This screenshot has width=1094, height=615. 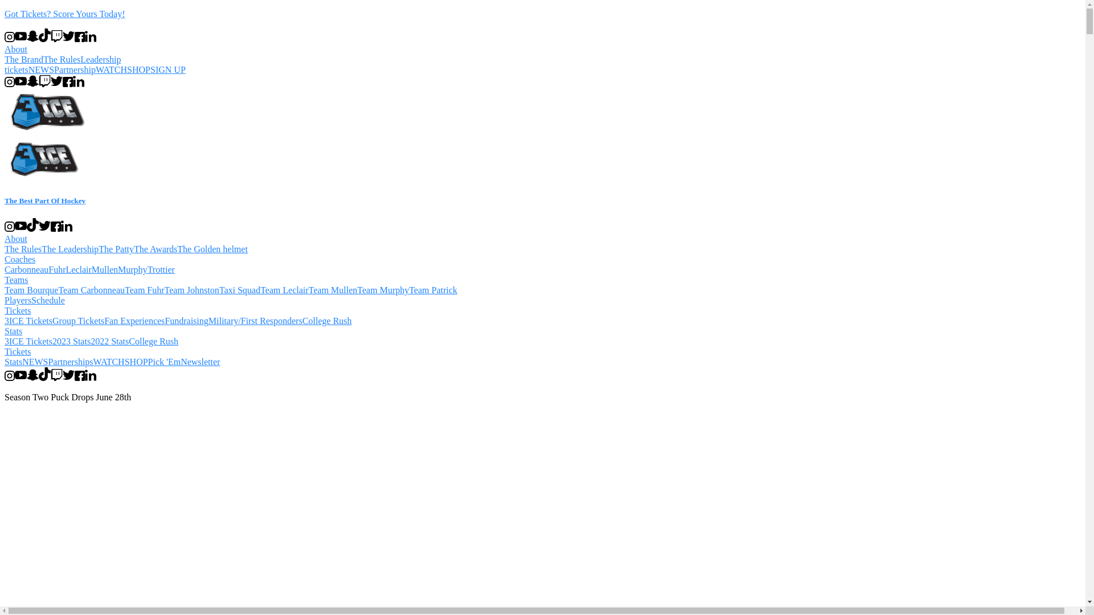 What do you see at coordinates (62, 59) in the screenshot?
I see `The Rules` at bounding box center [62, 59].